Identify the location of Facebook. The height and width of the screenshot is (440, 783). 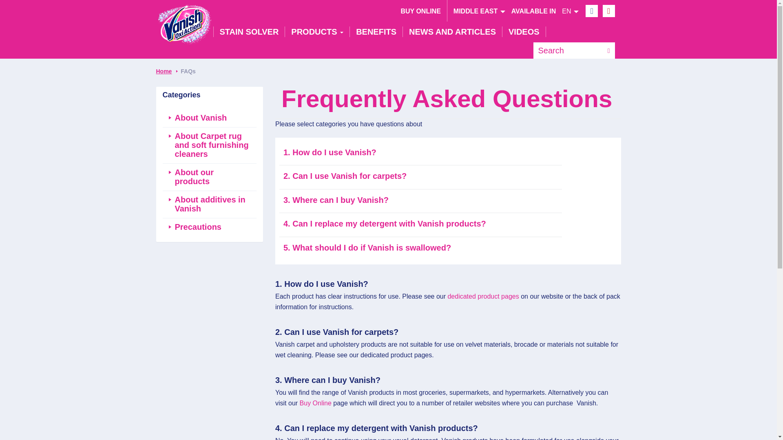
(592, 9).